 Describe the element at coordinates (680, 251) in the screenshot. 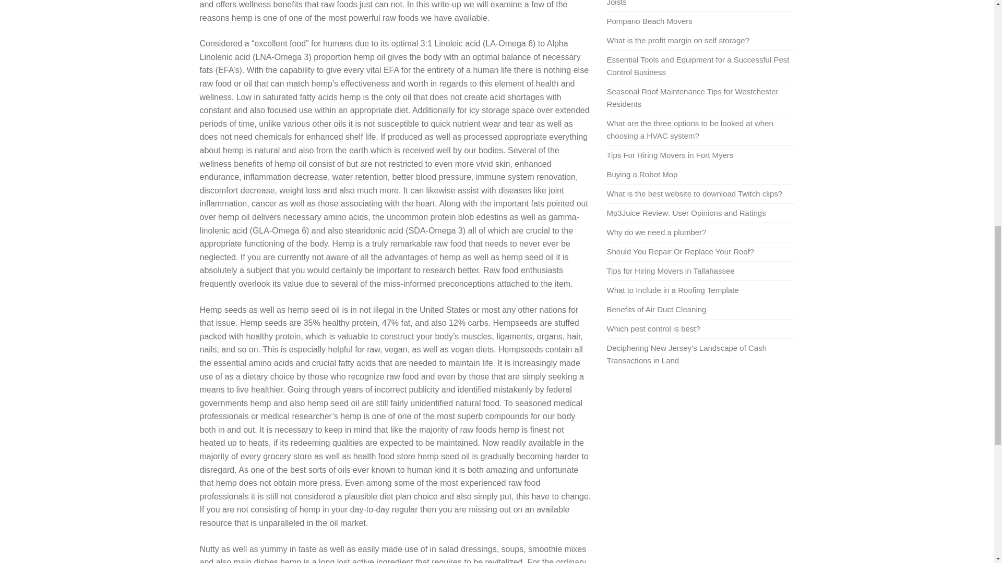

I see `Should You Repair Or Replace Your Roof?` at that location.